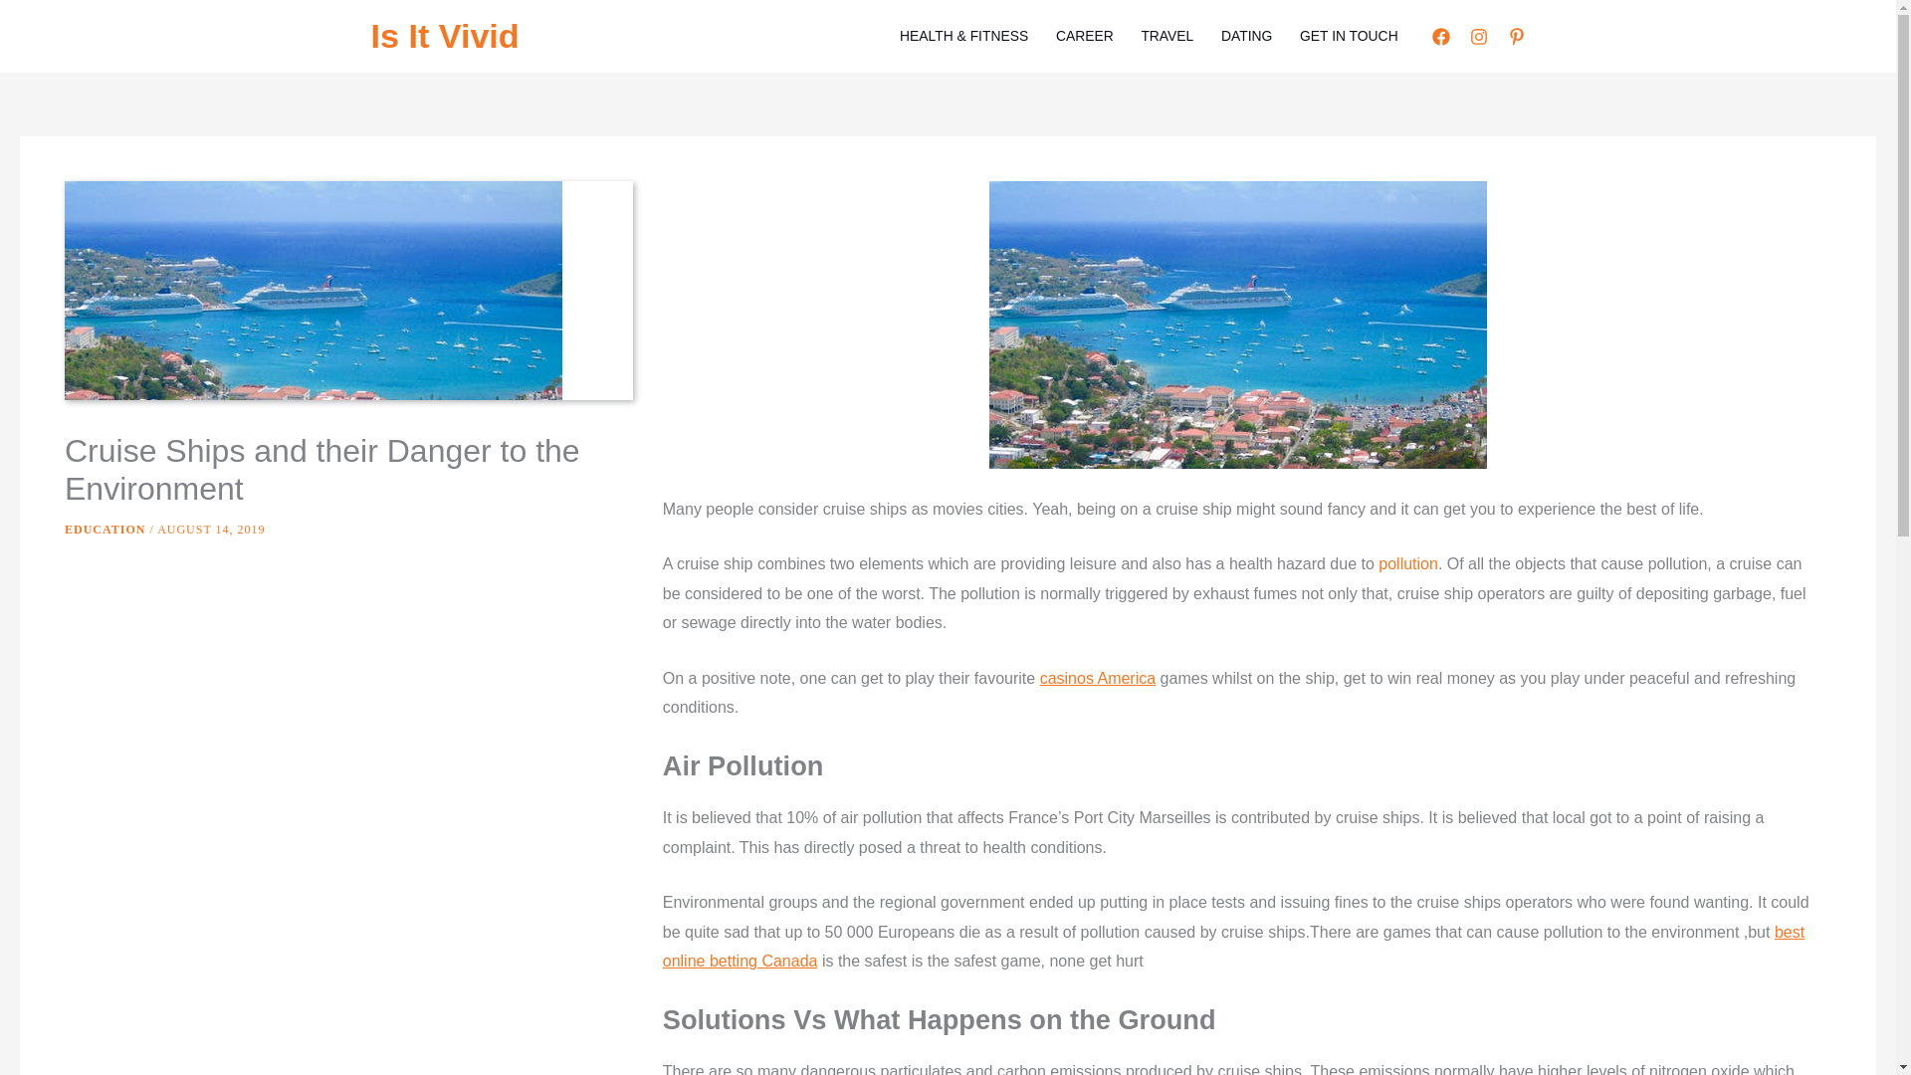 This screenshot has height=1075, width=1911. What do you see at coordinates (1349, 36) in the screenshot?
I see `GET IN TOUCH` at bounding box center [1349, 36].